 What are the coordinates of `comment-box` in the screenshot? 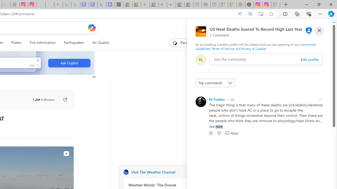 It's located at (266, 59).